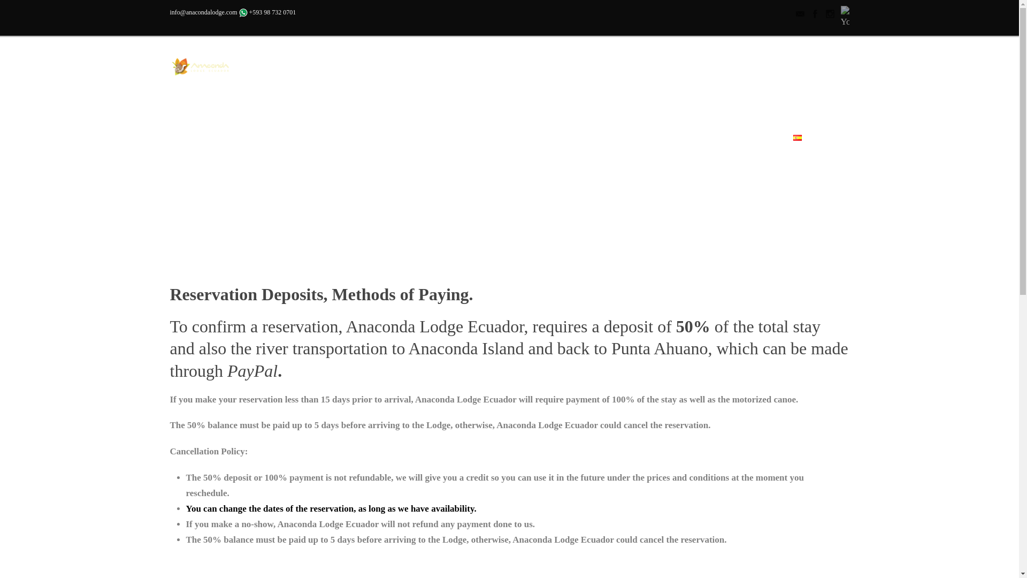 Image resolution: width=1027 pixels, height=578 pixels. I want to click on HOME, so click(247, 143).